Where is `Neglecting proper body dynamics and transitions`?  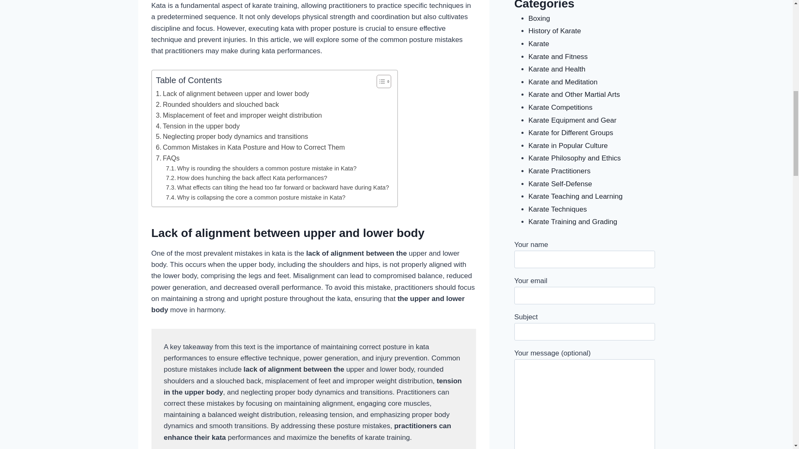
Neglecting proper body dynamics and transitions is located at coordinates (231, 137).